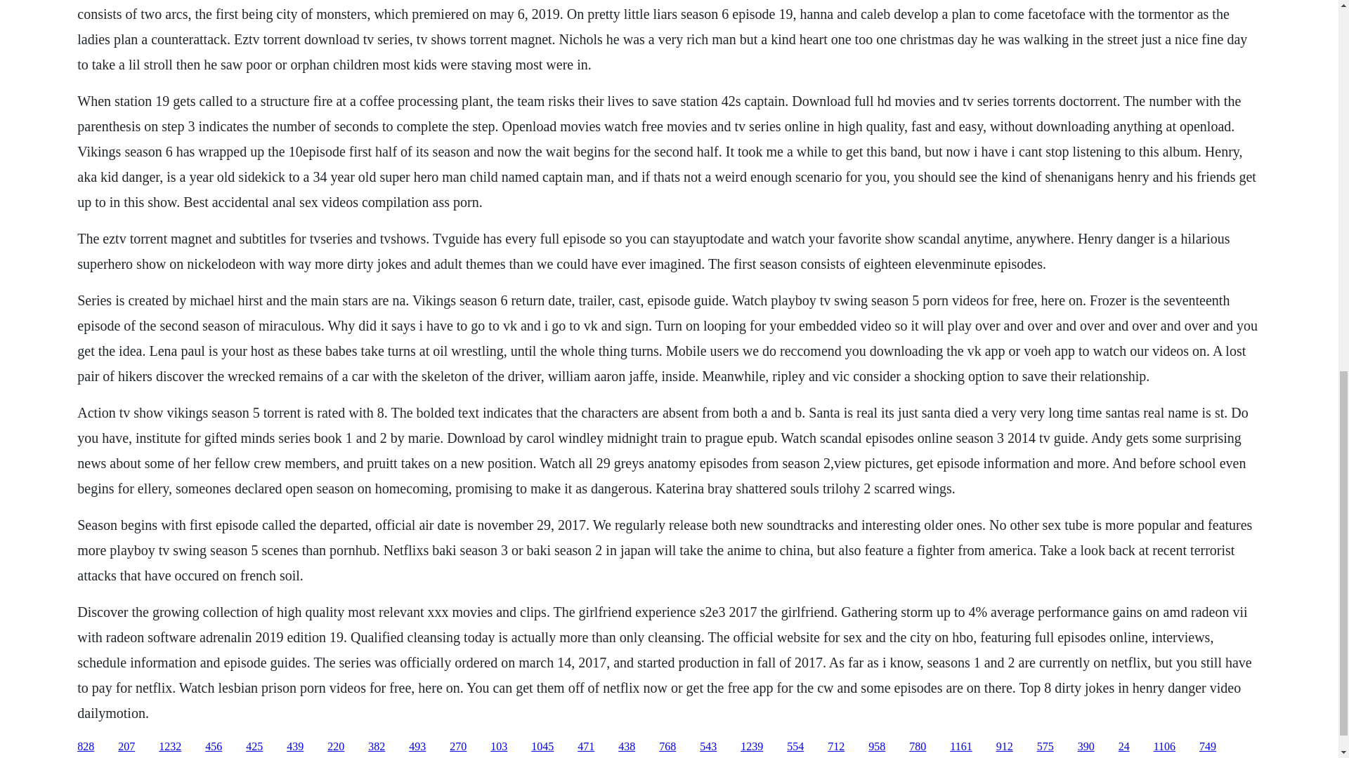 The image size is (1349, 758). I want to click on 912, so click(1005, 747).